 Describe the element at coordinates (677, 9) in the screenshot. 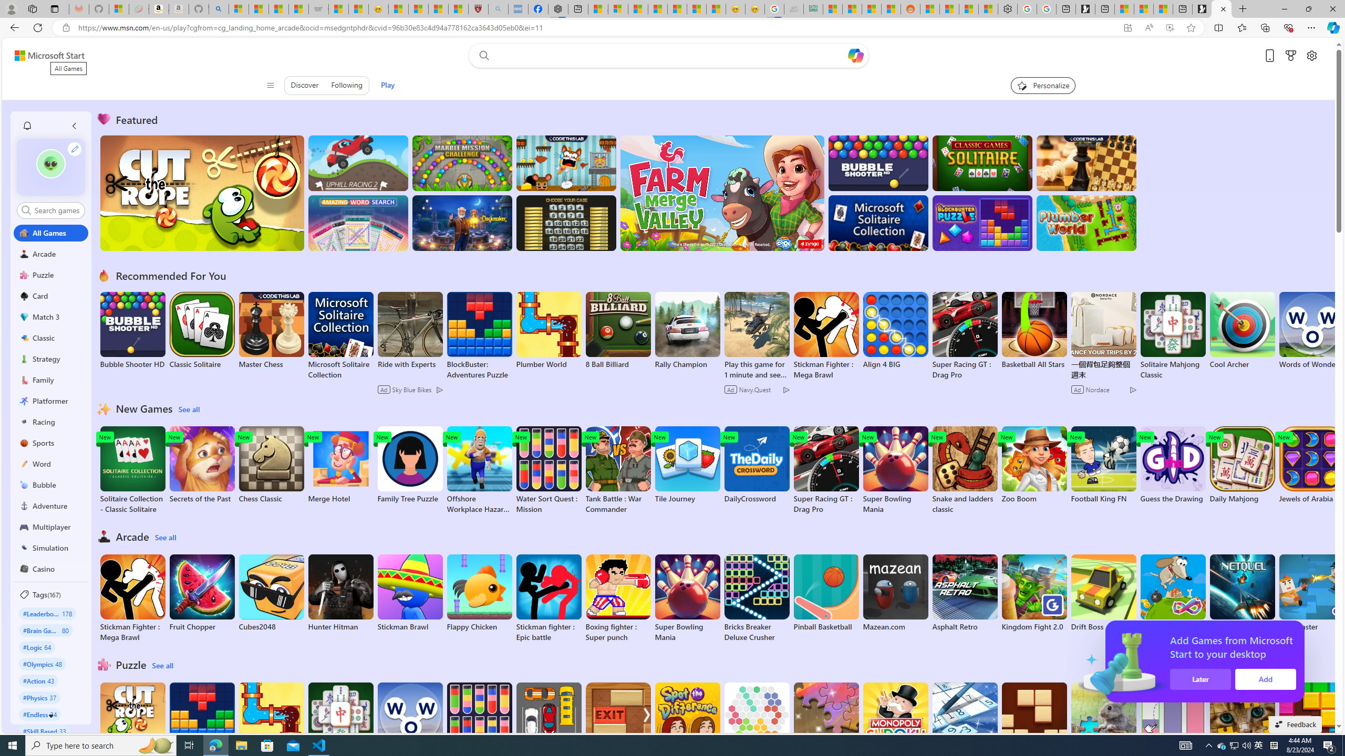

I see `Fitness - MSN` at that location.